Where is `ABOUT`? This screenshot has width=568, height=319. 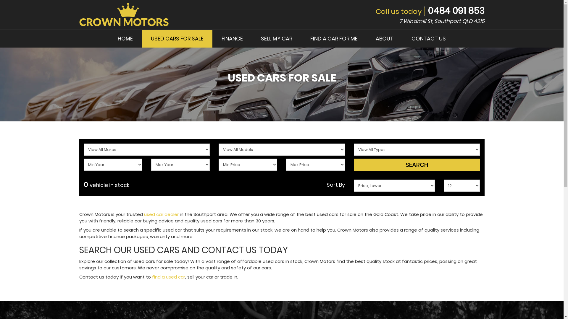 ABOUT is located at coordinates (385, 39).